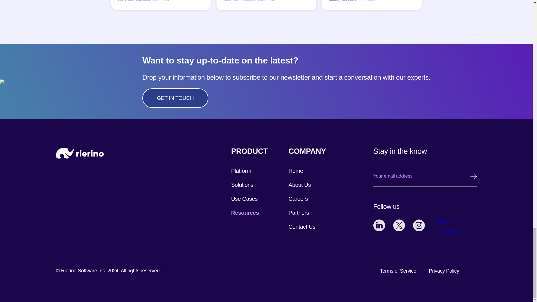 Image resolution: width=537 pixels, height=302 pixels. I want to click on Contact Us, so click(302, 226).